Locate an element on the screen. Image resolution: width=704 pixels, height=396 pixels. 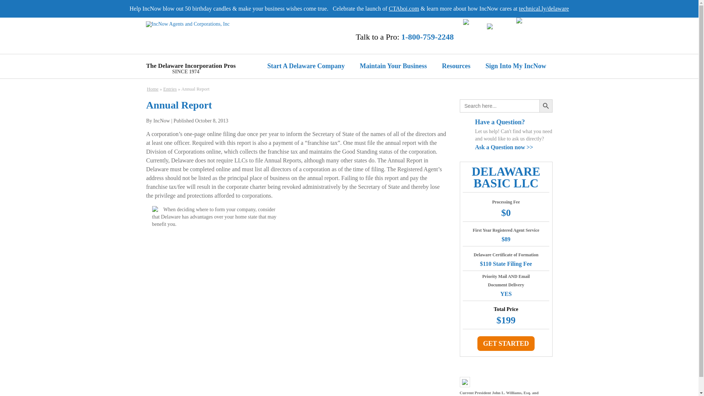
Sign Into My IncNow is located at coordinates (519, 66).